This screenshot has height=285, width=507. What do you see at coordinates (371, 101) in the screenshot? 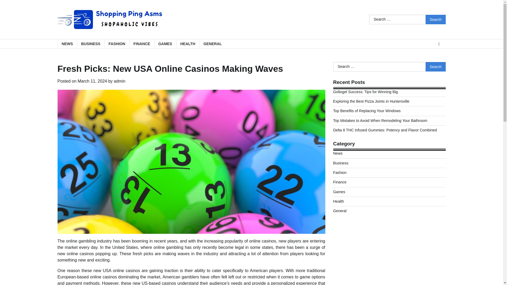
I see `Exploring the Best Pizza Joints in Huntersville` at bounding box center [371, 101].